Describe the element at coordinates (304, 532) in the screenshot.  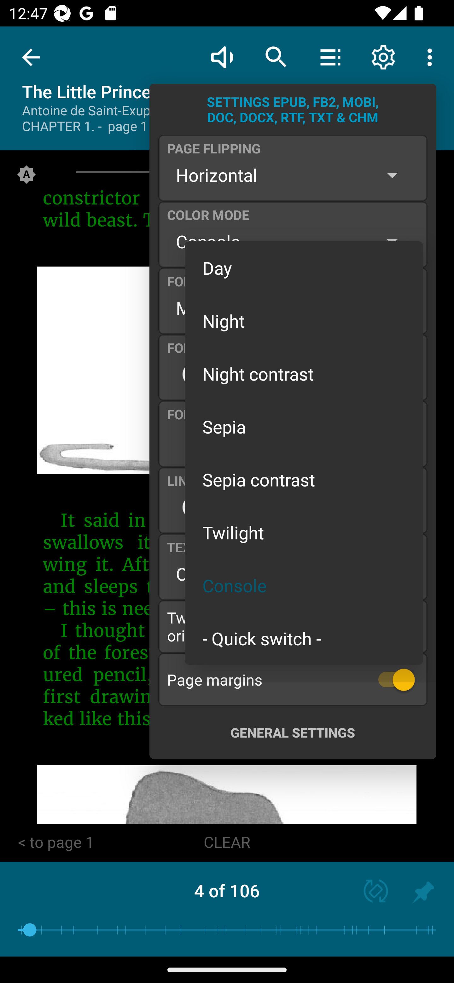
I see `Twilight` at that location.